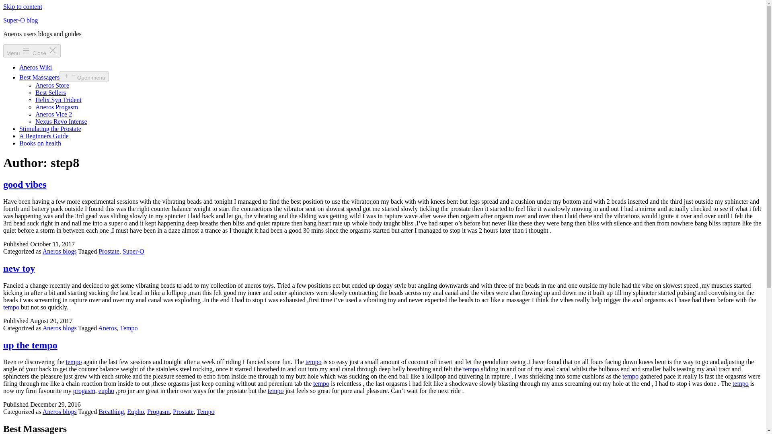  I want to click on Find the best price, so click(11, 307).